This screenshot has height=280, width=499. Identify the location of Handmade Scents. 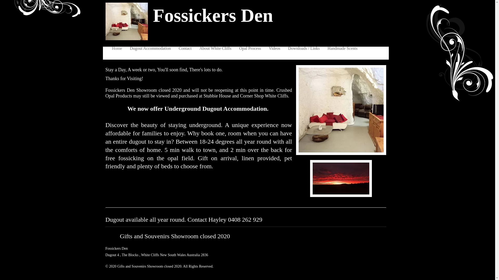
(343, 48).